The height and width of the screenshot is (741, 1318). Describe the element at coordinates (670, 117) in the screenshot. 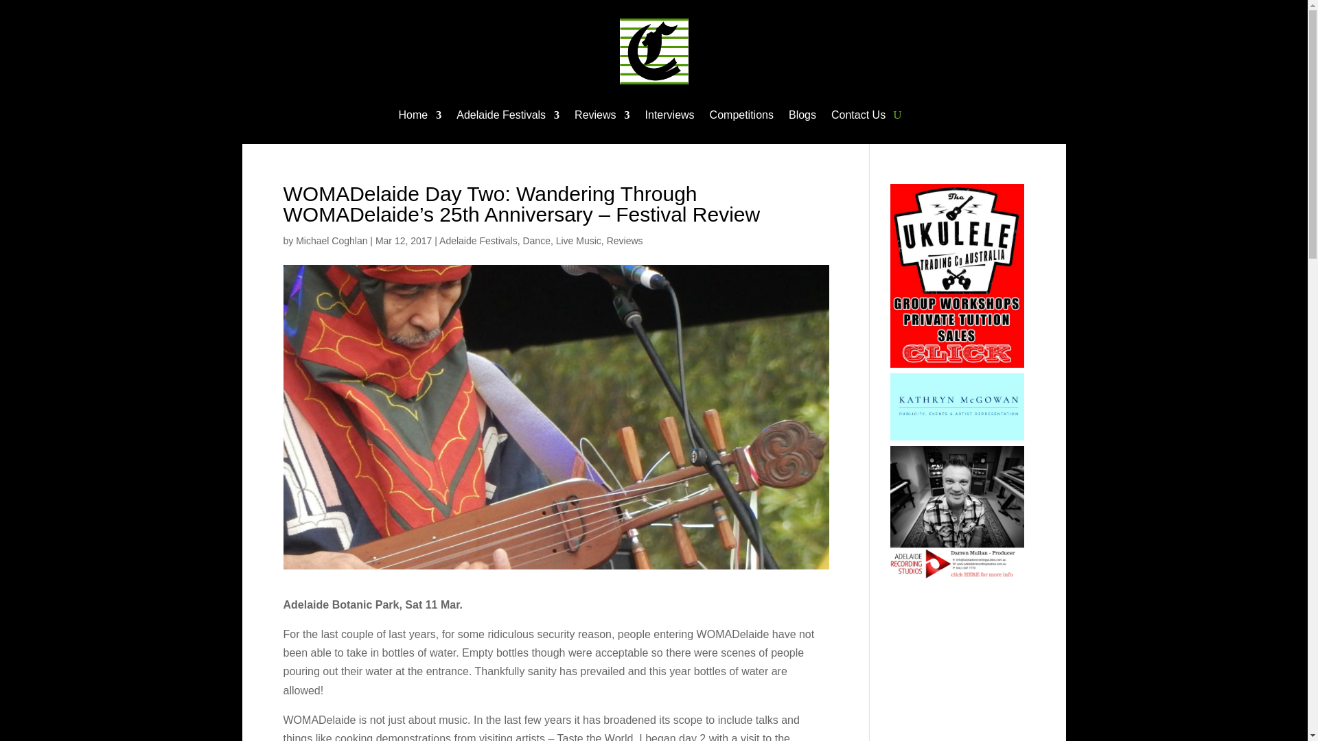

I see `Interviews` at that location.